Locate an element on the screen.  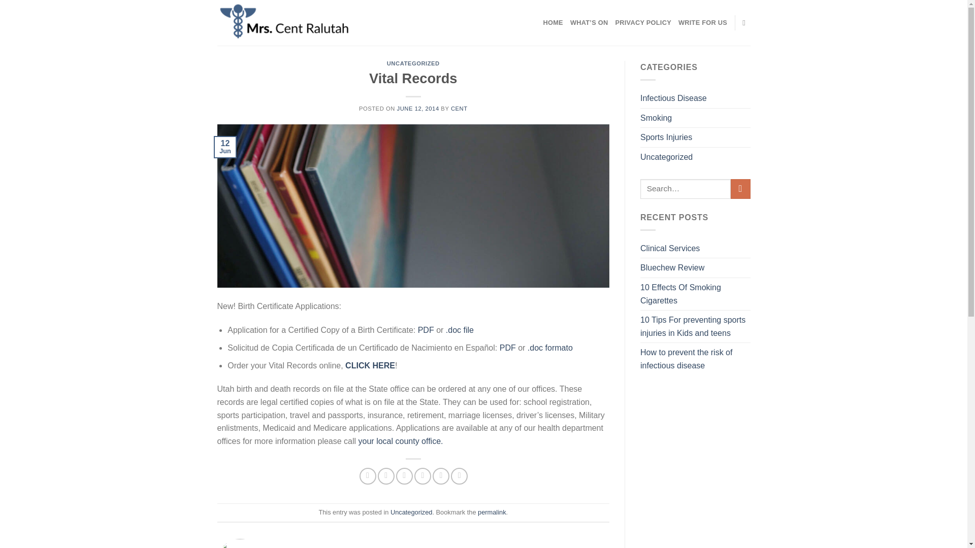
Bluechew Review is located at coordinates (672, 267).